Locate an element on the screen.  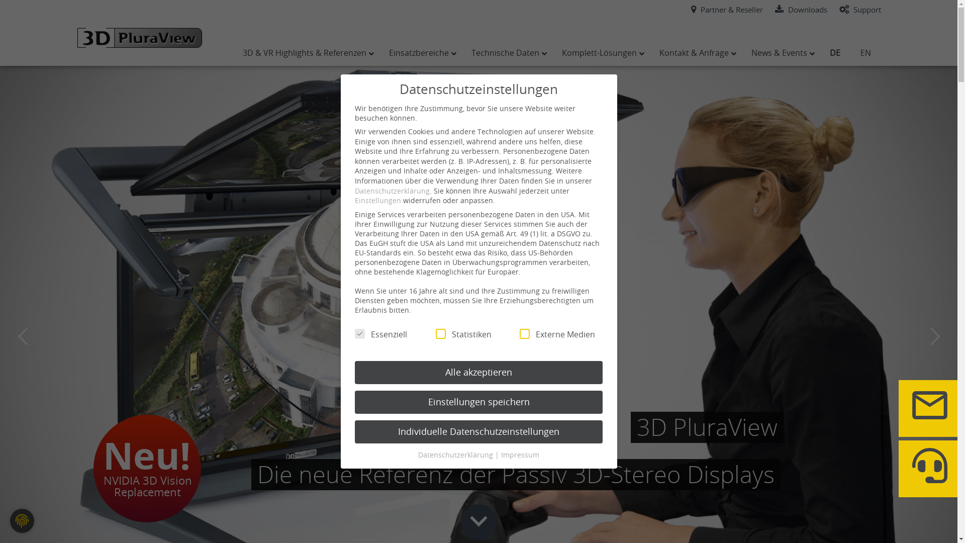
News & Events is located at coordinates (780, 53).